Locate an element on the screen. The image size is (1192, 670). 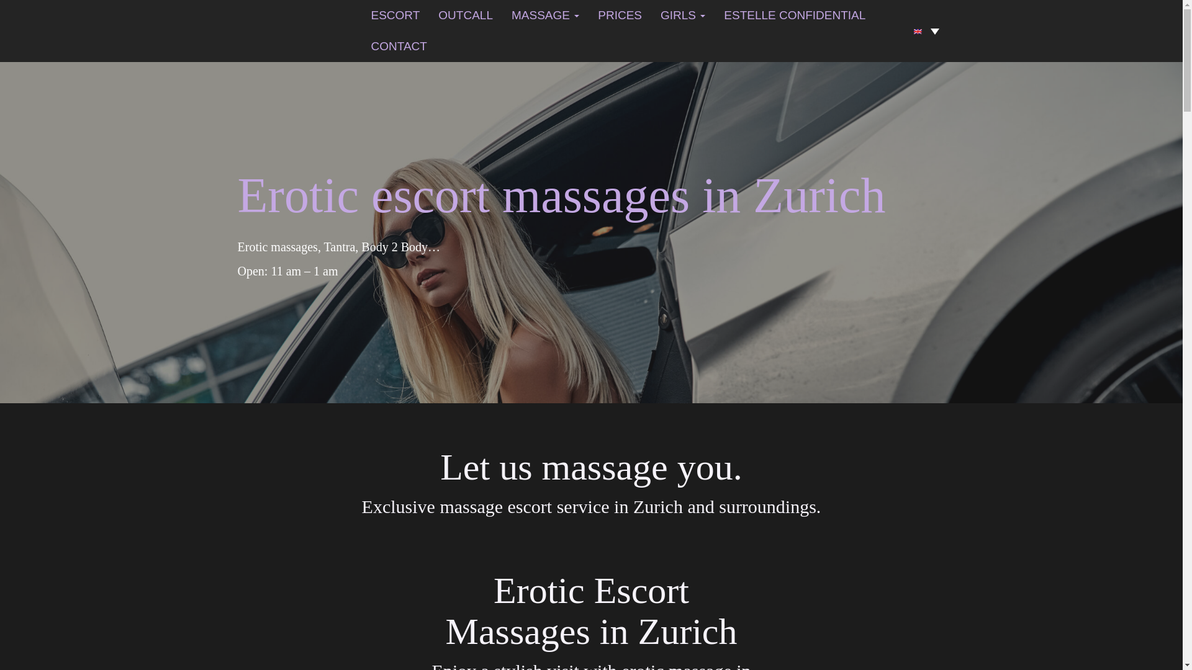
OUTCALL is located at coordinates (466, 15).